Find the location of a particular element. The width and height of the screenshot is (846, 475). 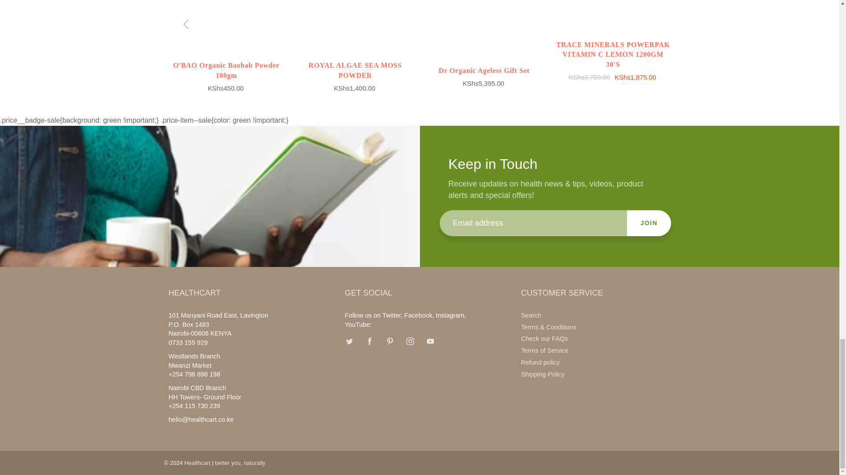

Pinterest is located at coordinates (390, 341).